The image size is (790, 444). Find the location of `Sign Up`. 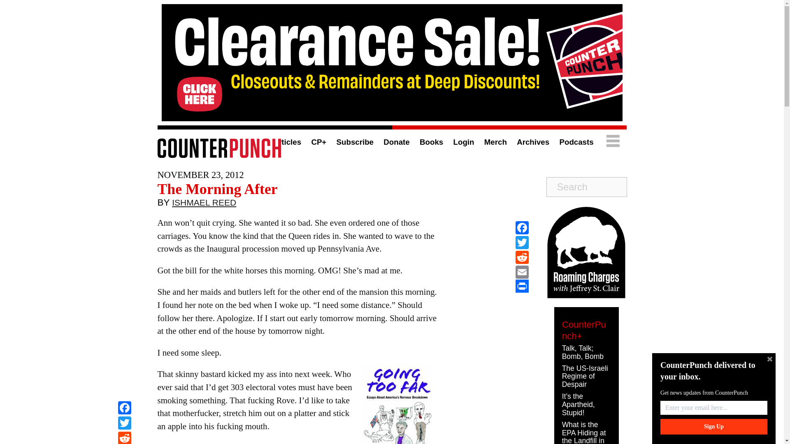

Sign Up is located at coordinates (713, 427).